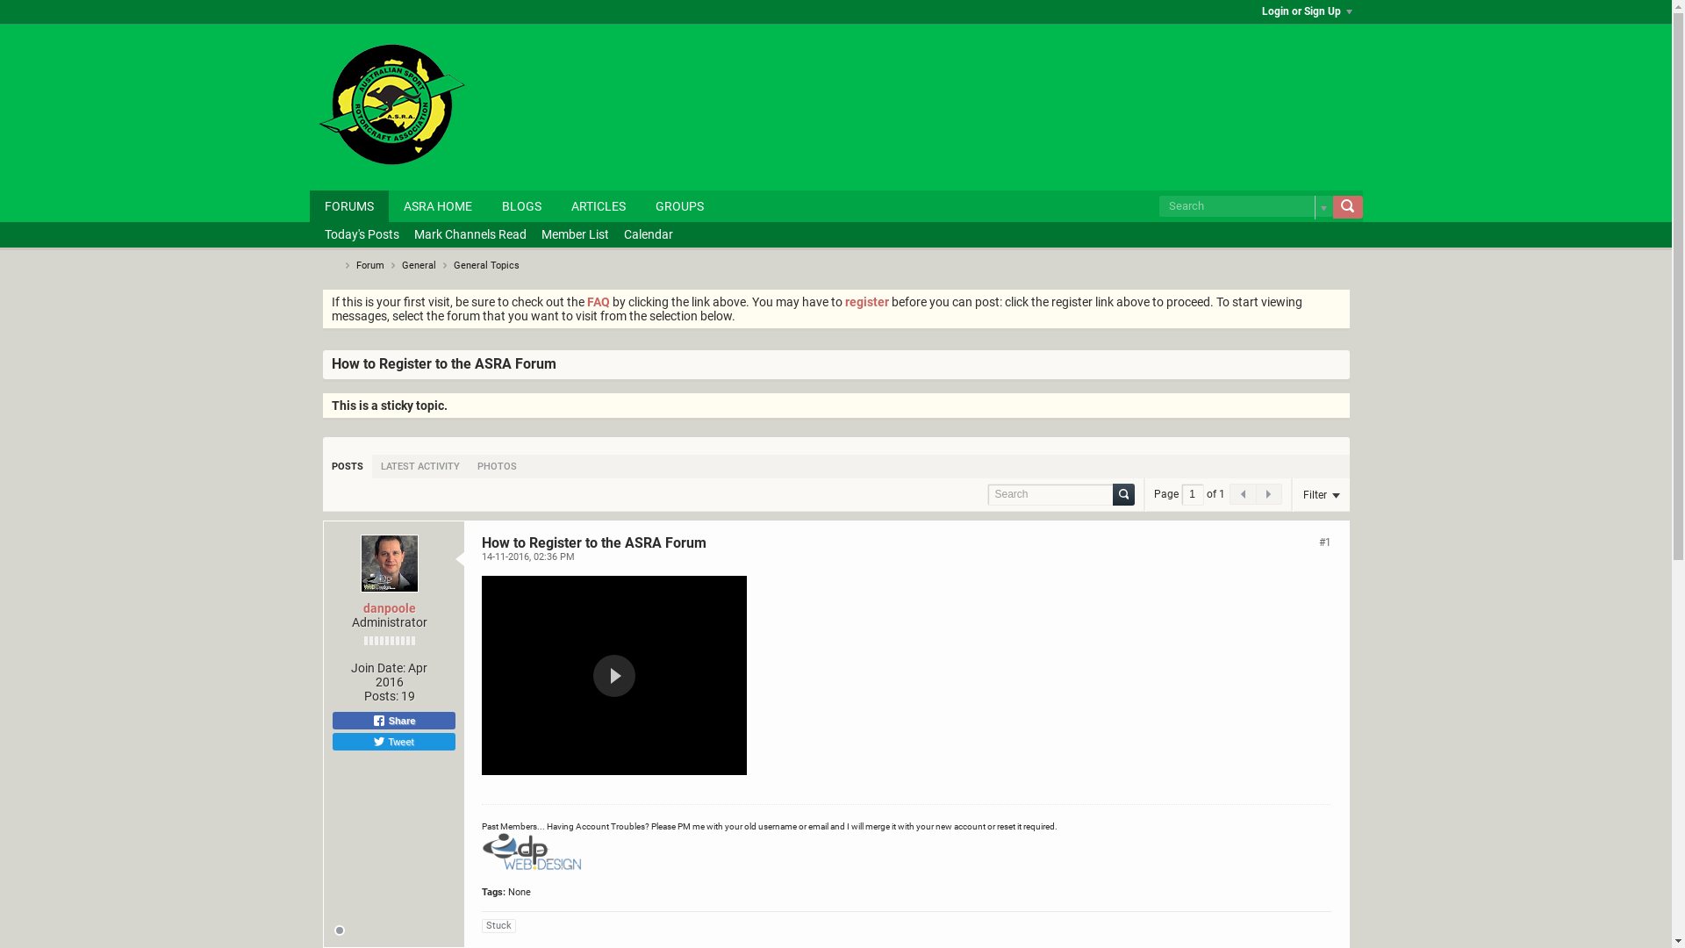 This screenshot has width=1685, height=948. Describe the element at coordinates (389, 641) in the screenshot. I see `has disabled reputation` at that location.